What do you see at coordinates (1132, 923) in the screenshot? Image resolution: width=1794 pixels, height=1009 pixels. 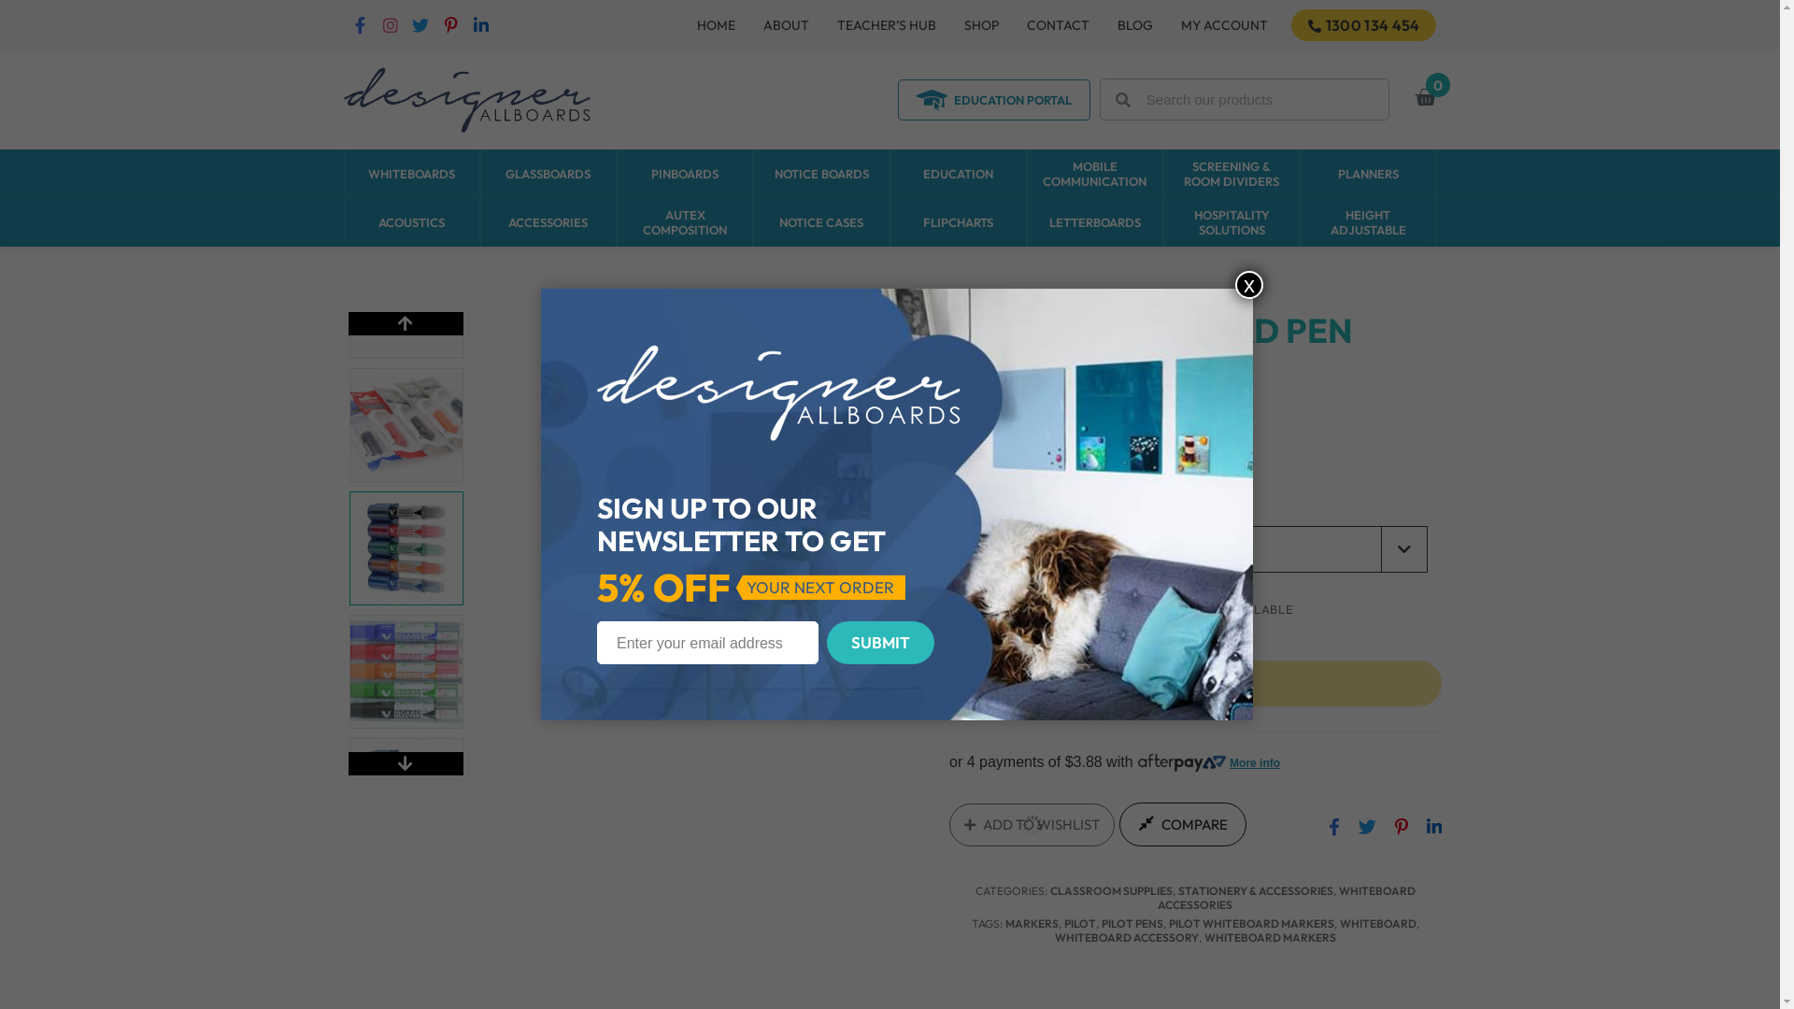 I see `PILOT PENS` at bounding box center [1132, 923].